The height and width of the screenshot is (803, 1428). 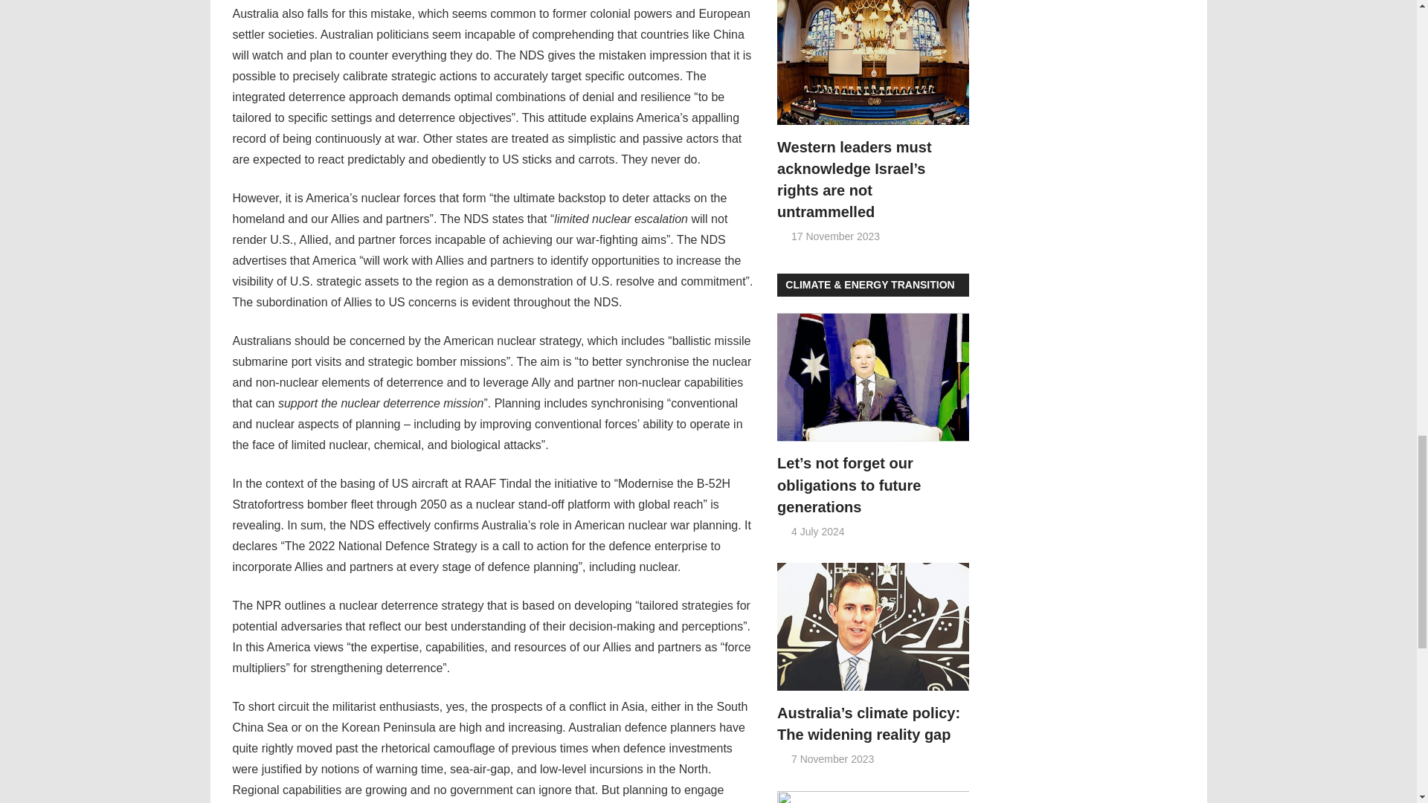 I want to click on 2:23 pm, so click(x=832, y=759).